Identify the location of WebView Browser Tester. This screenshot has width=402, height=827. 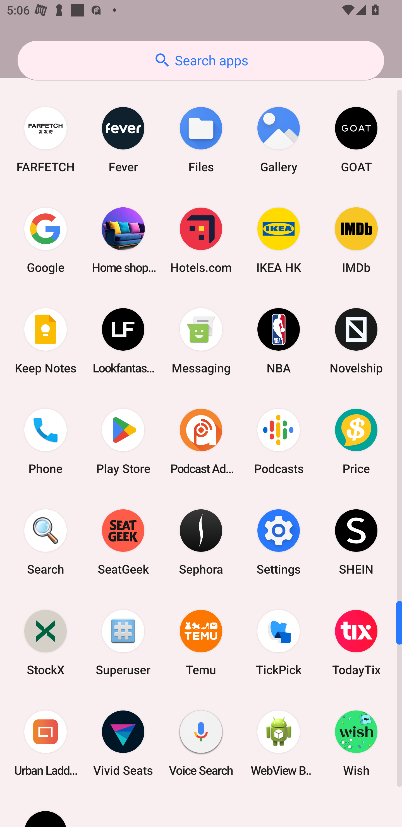
(279, 743).